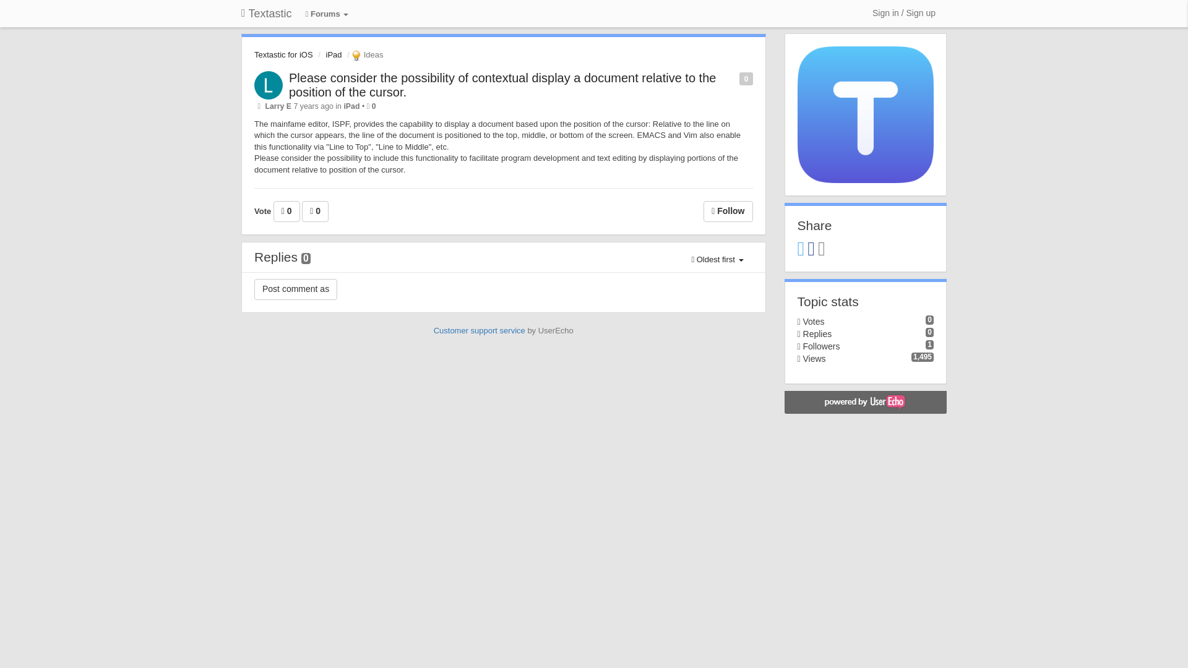 Image resolution: width=1188 pixels, height=668 pixels. Describe the element at coordinates (278, 106) in the screenshot. I see `Larry E` at that location.